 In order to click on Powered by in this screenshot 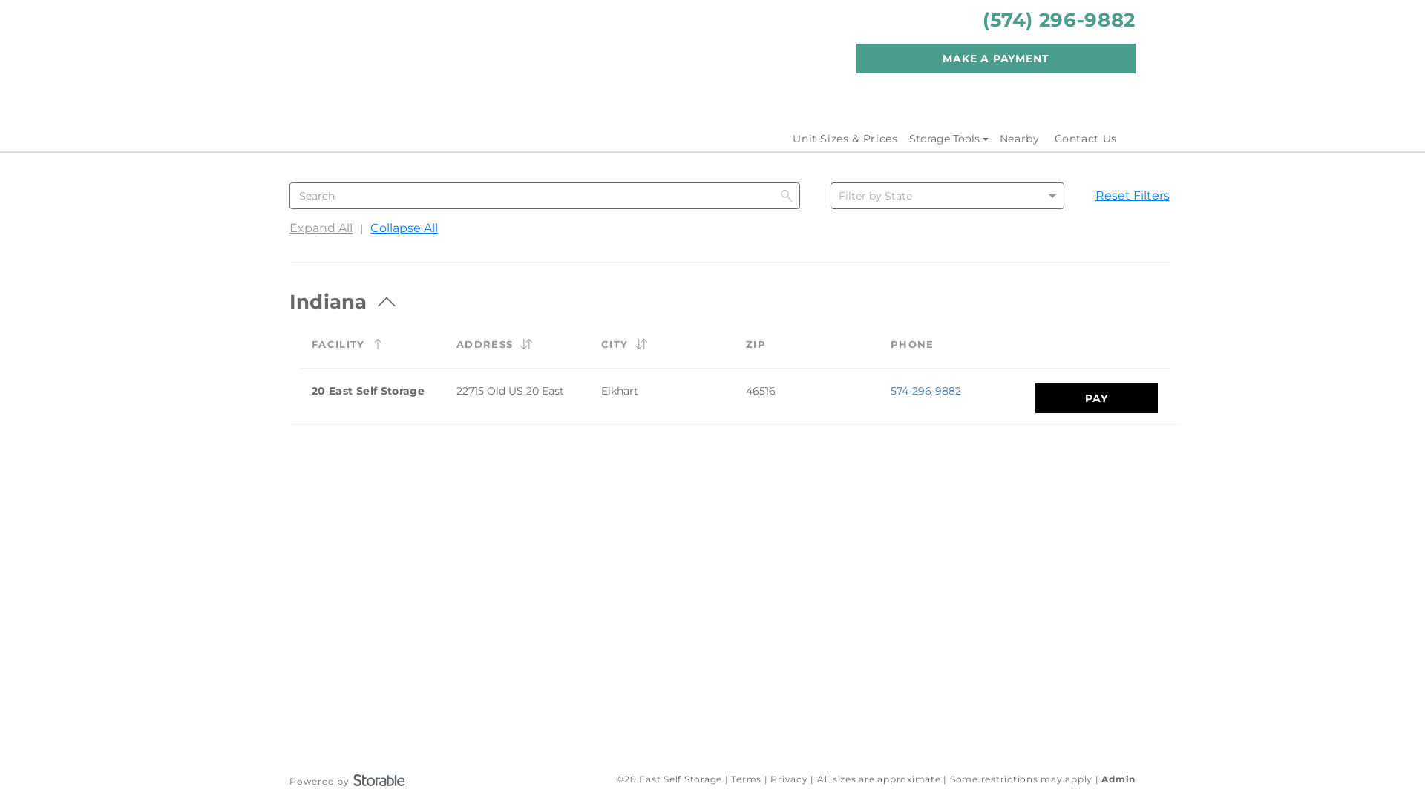, I will do `click(347, 779)`.